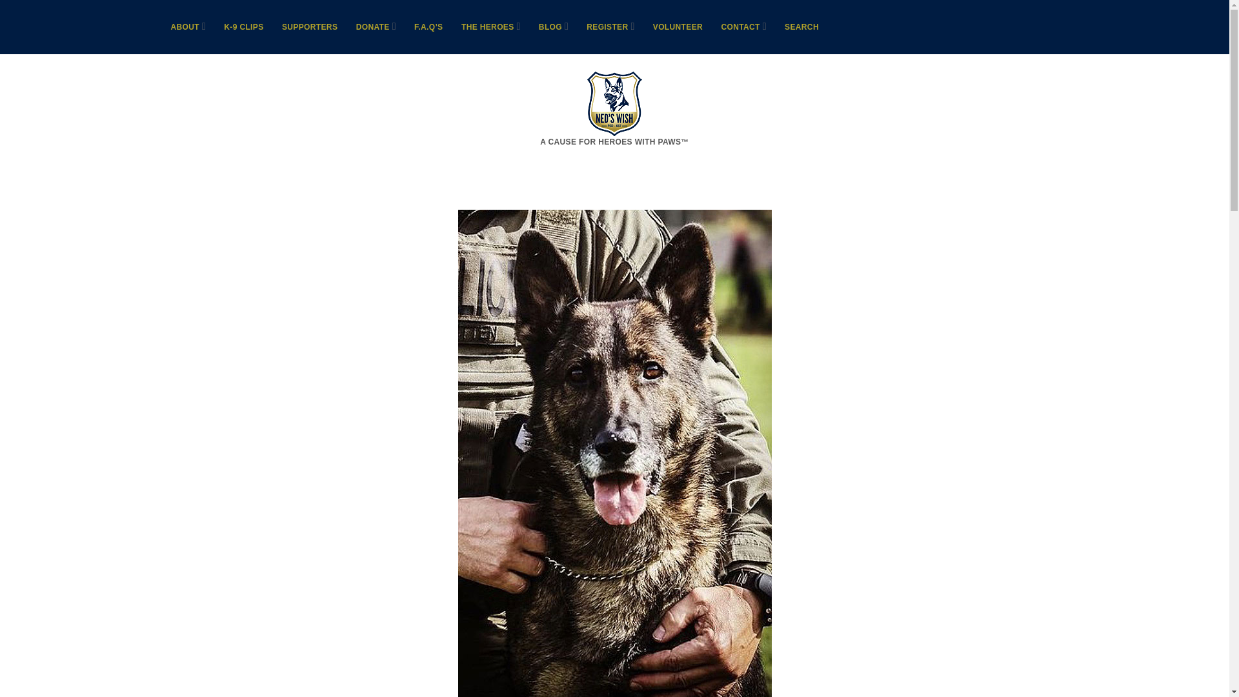 The width and height of the screenshot is (1239, 697). I want to click on ABOUT, so click(185, 27).